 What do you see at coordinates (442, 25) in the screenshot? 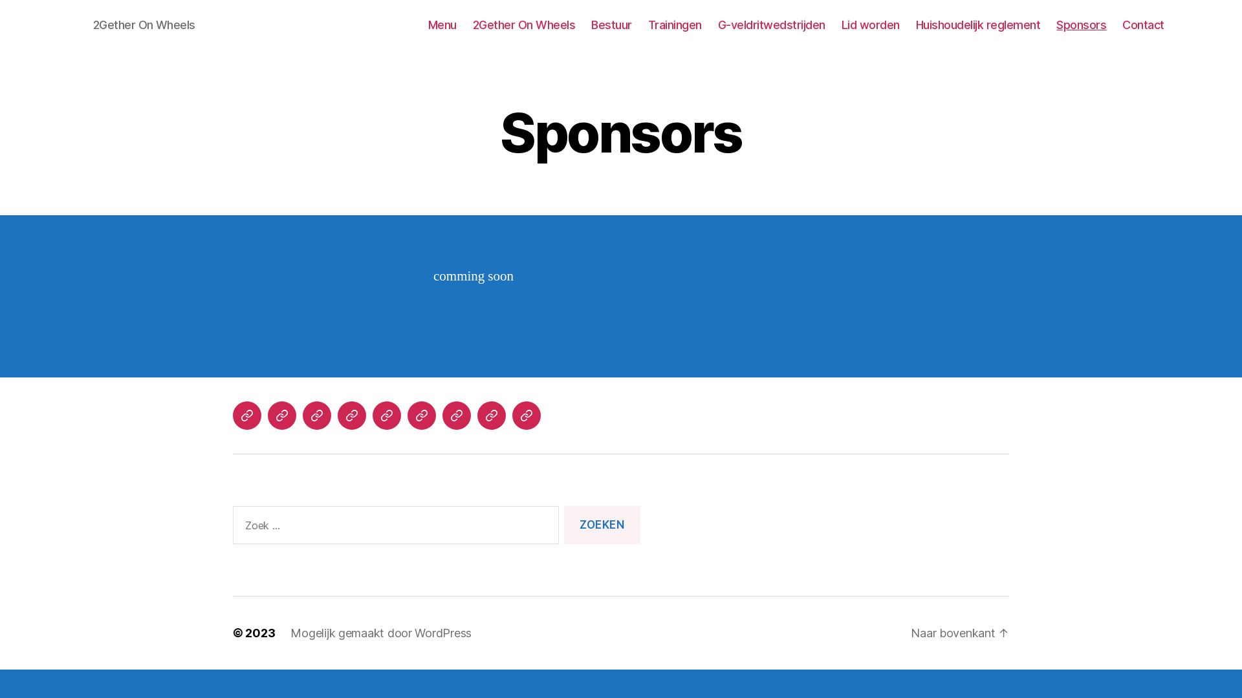
I see `Menu` at bounding box center [442, 25].